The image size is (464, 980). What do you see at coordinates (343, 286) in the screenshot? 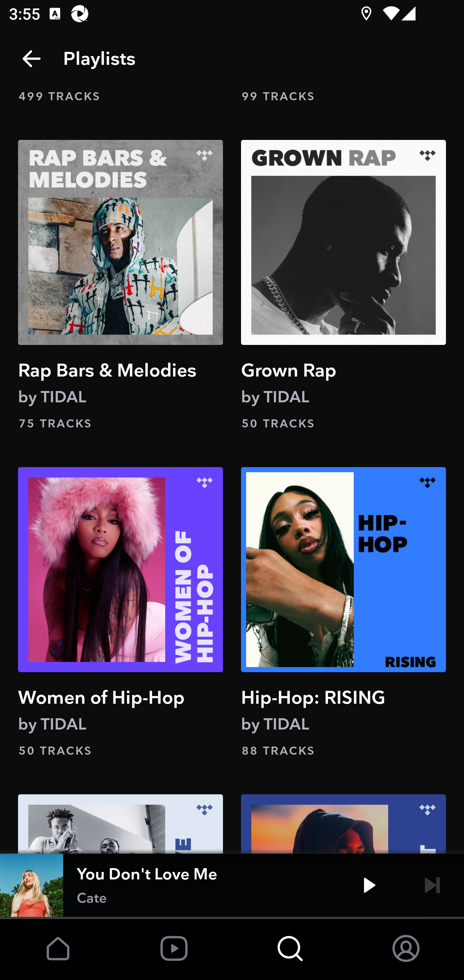
I see `Grown Rap by TIDAL 50 TRACKS` at bounding box center [343, 286].